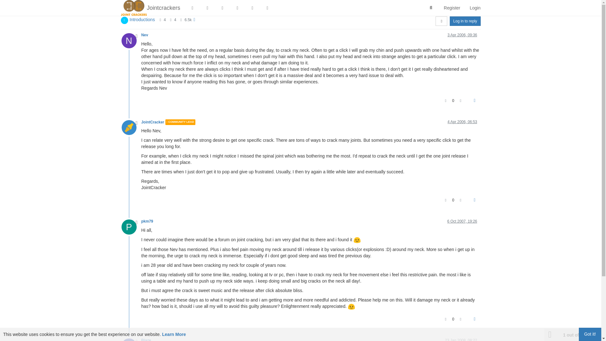  I want to click on Log in to reply, so click(465, 21).